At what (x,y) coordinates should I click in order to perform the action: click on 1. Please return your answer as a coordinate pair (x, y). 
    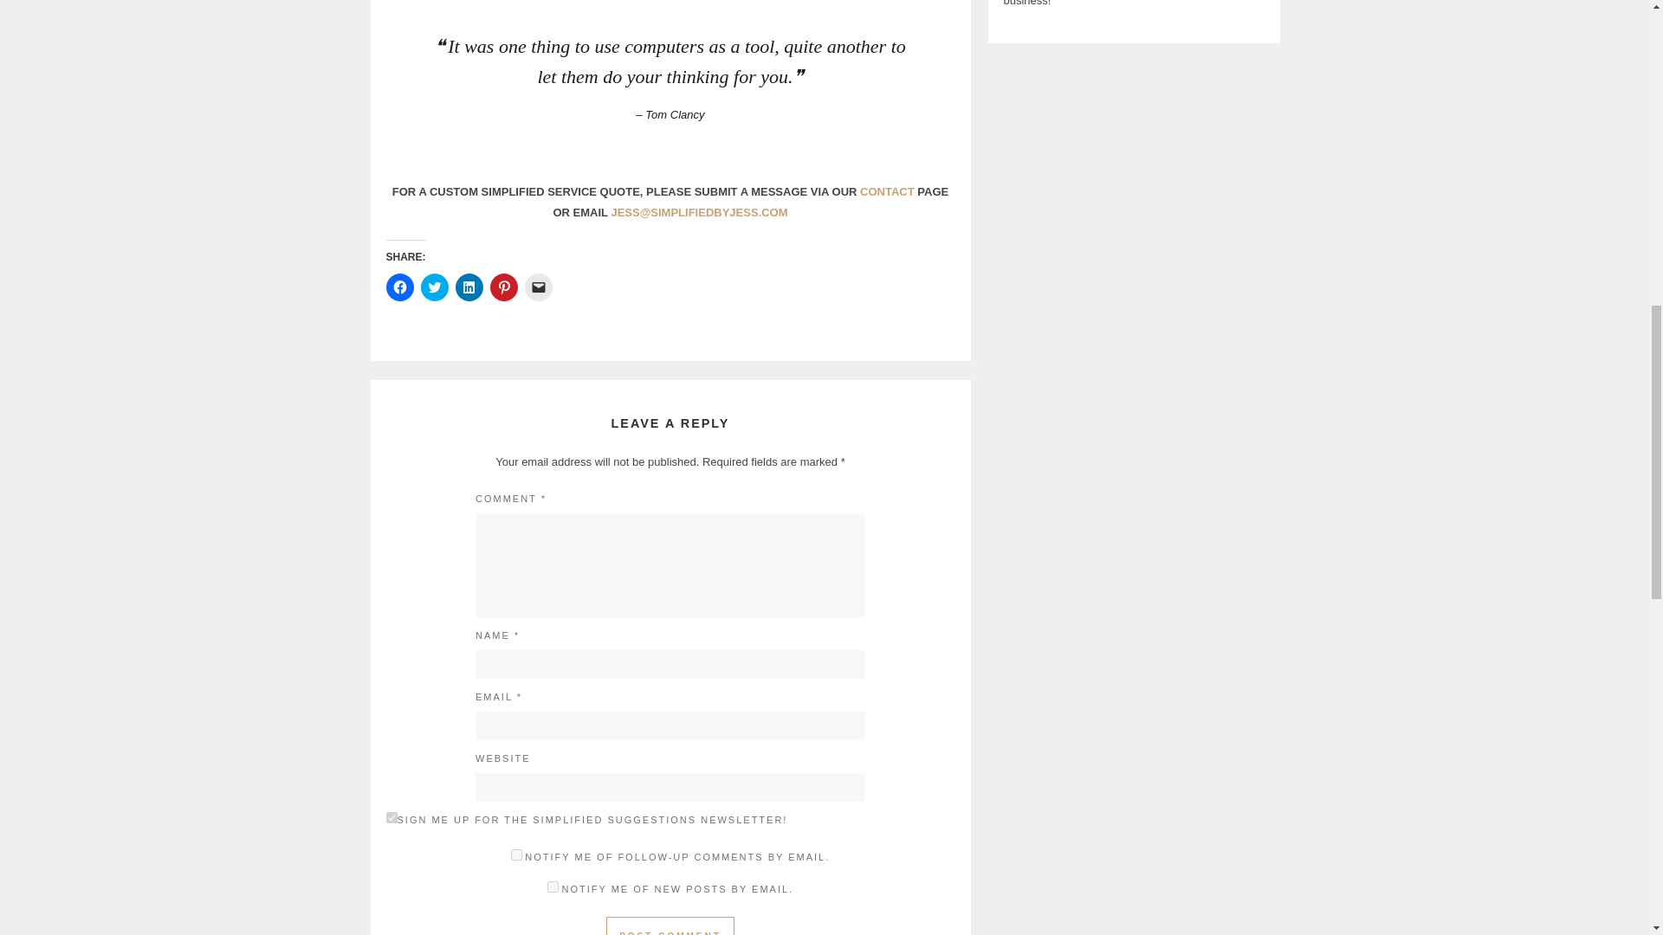
    Looking at the image, I should click on (391, 817).